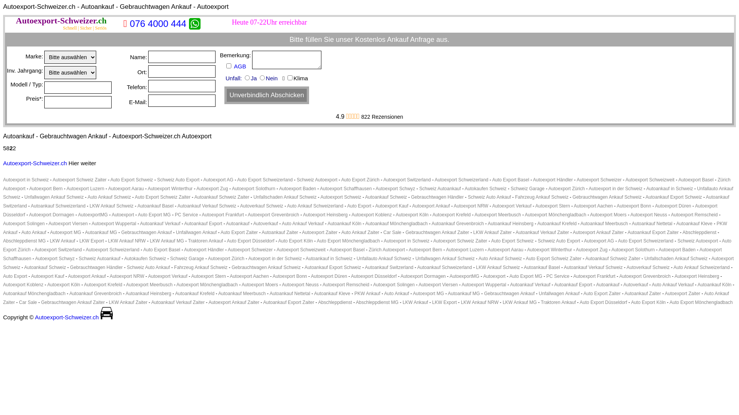 The image size is (739, 415). I want to click on Car Sale, so click(28, 302).